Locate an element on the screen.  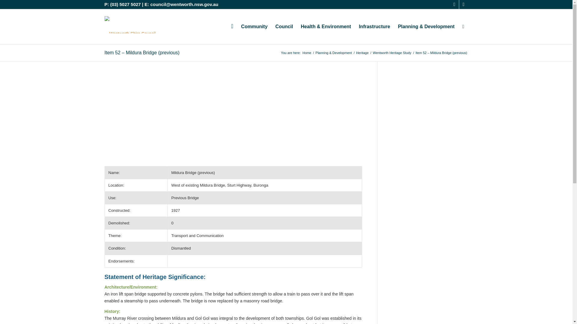
Youtube is located at coordinates (463, 4).